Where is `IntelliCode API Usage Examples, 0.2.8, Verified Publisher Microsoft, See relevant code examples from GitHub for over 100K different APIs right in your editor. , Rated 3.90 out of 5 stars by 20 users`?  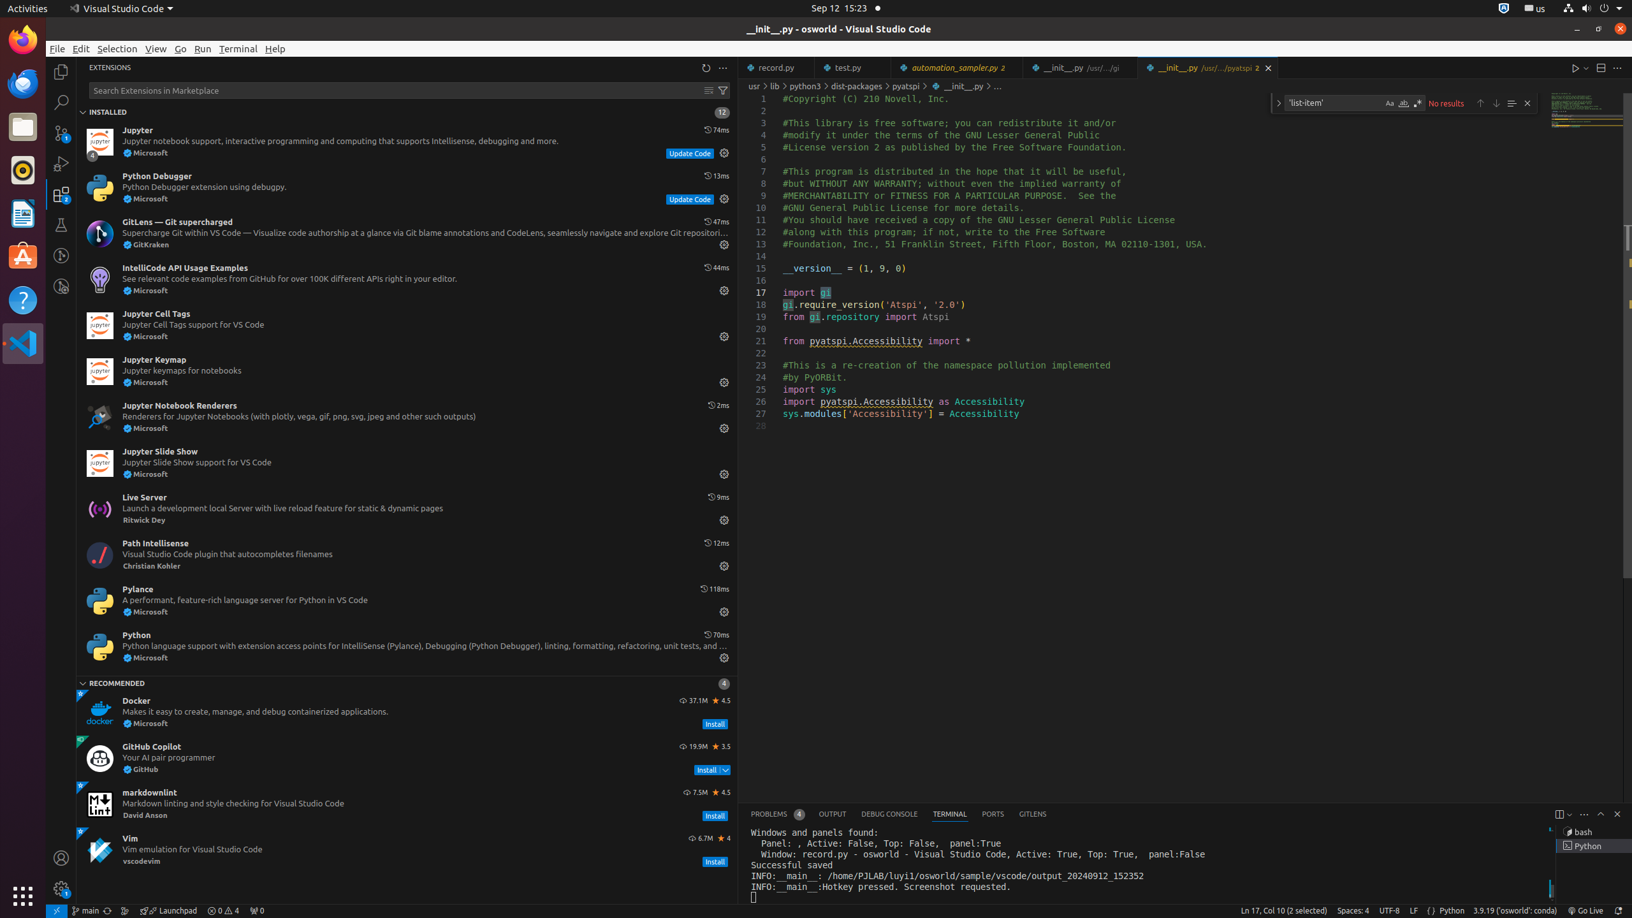 IntelliCode API Usage Examples, 0.2.8, Verified Publisher Microsoft, See relevant code examples from GitHub for over 100K different APIs right in your editor. , Rated 3.90 out of 5 stars by 20 users is located at coordinates (407, 280).